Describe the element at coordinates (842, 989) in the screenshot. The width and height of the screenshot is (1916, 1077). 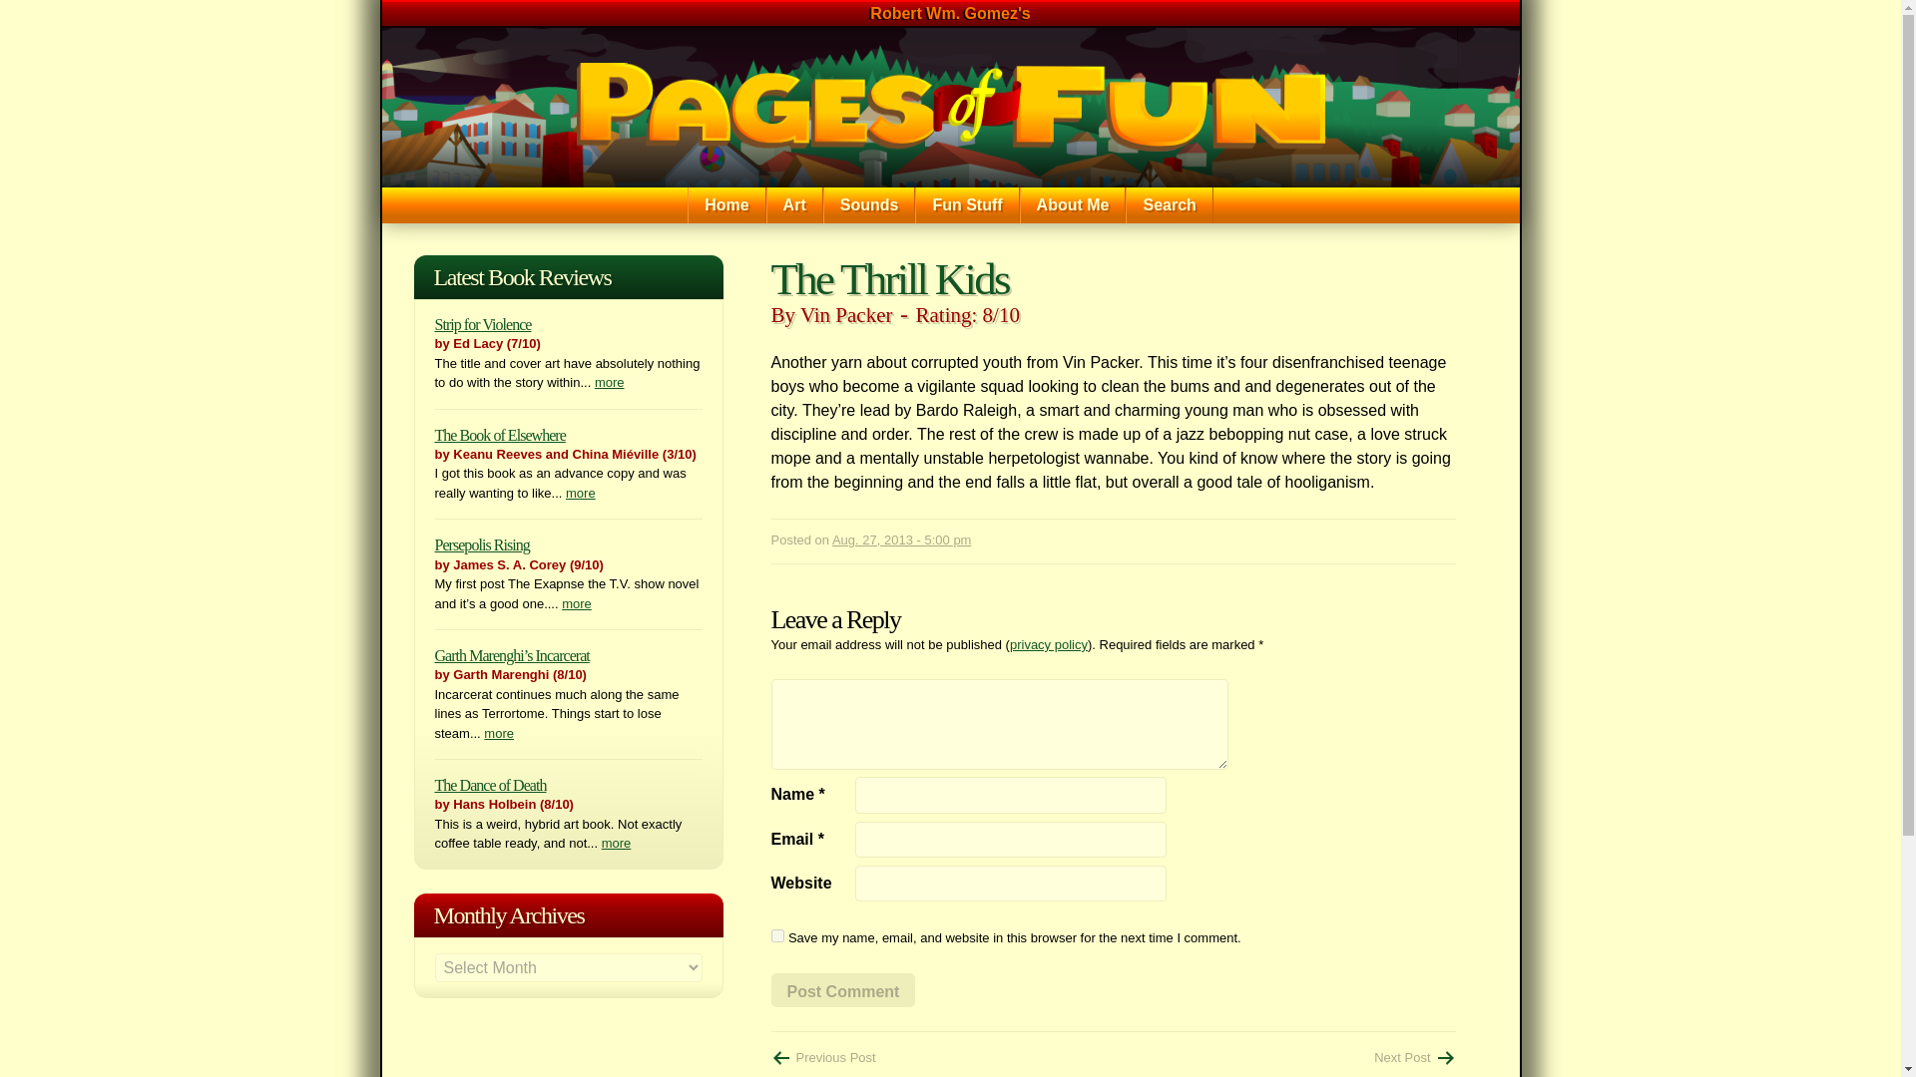
I see `Post Comment` at that location.